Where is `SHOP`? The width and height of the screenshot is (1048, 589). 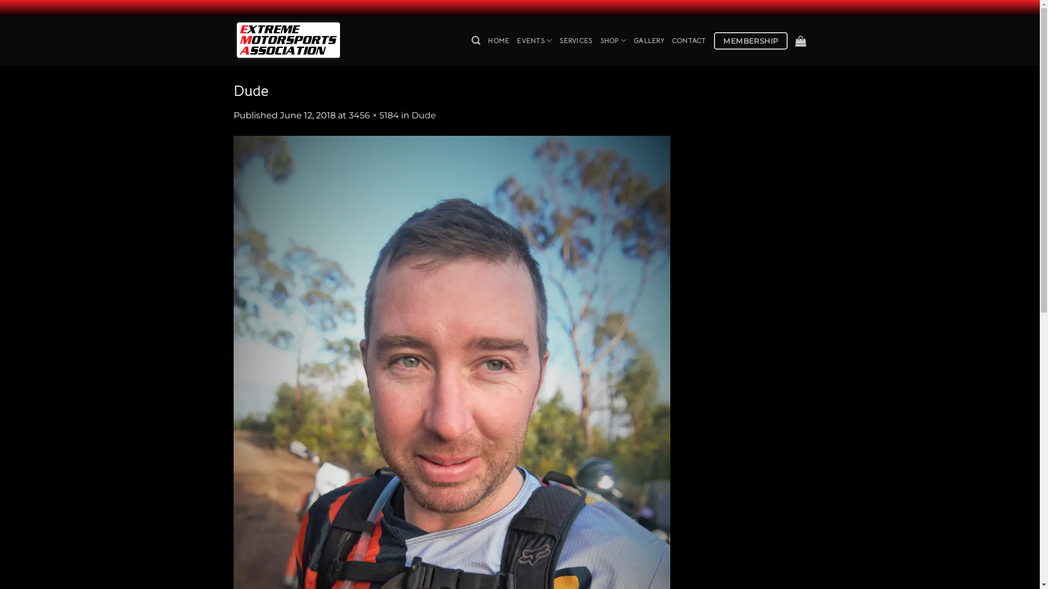
SHOP is located at coordinates (614, 41).